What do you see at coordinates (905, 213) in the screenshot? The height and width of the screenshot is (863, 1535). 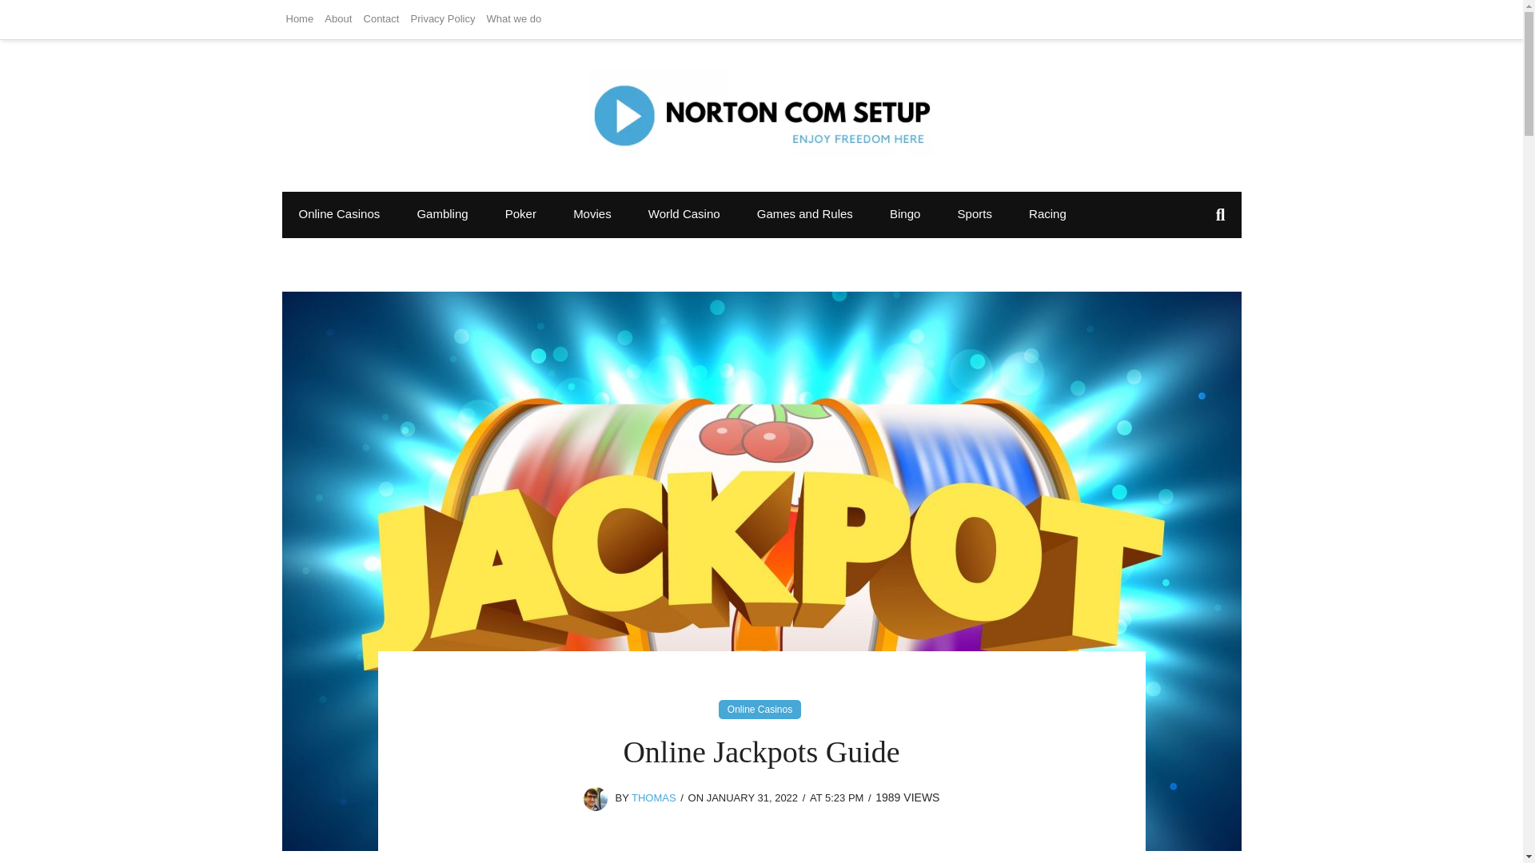 I see `Bingo` at bounding box center [905, 213].